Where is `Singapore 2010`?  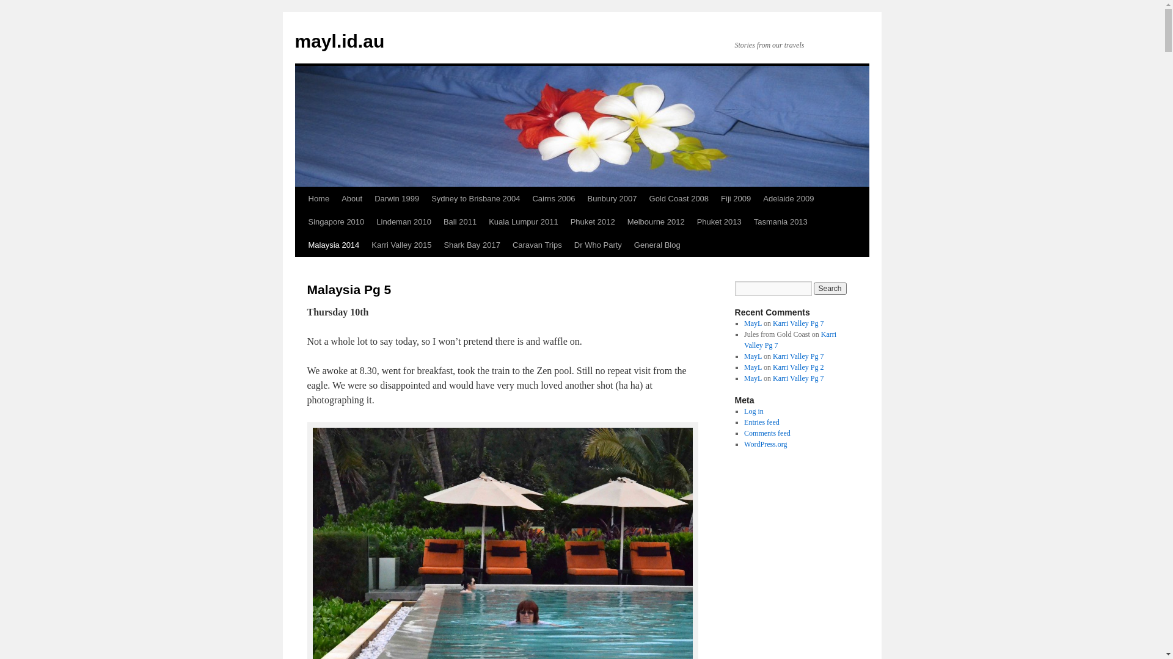
Singapore 2010 is located at coordinates (336, 222).